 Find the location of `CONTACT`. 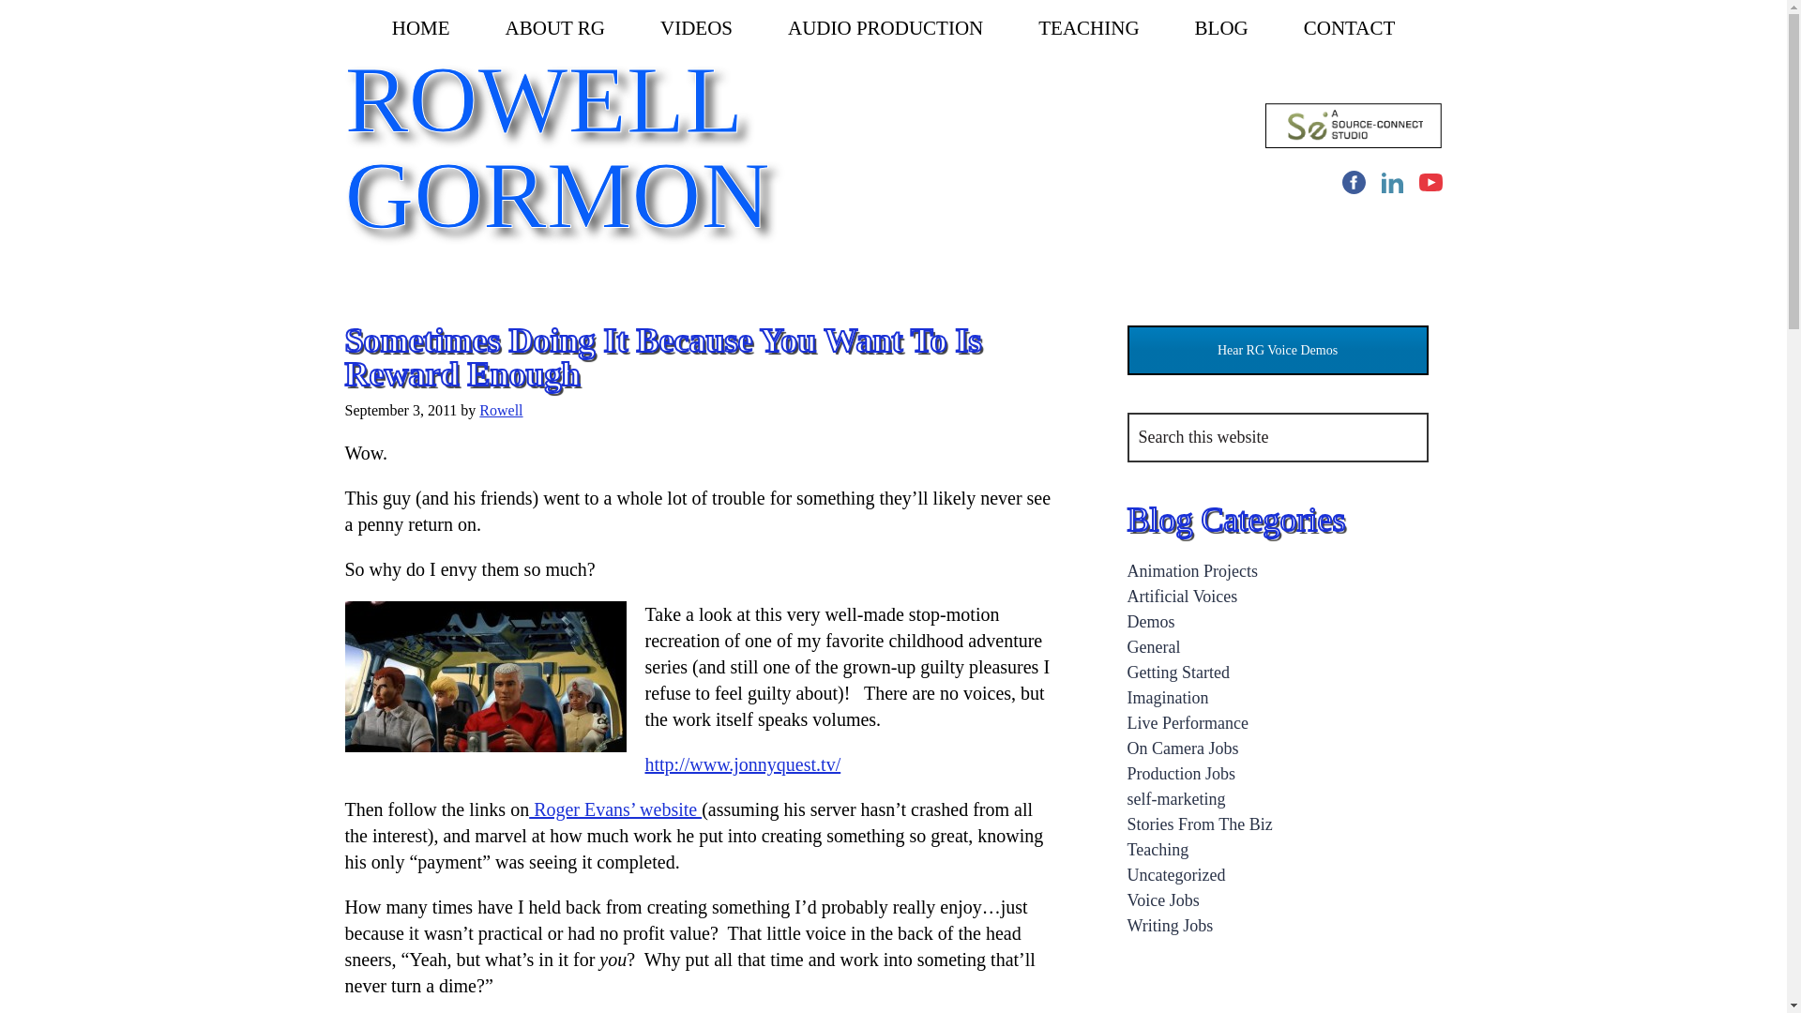

CONTACT is located at coordinates (1349, 28).